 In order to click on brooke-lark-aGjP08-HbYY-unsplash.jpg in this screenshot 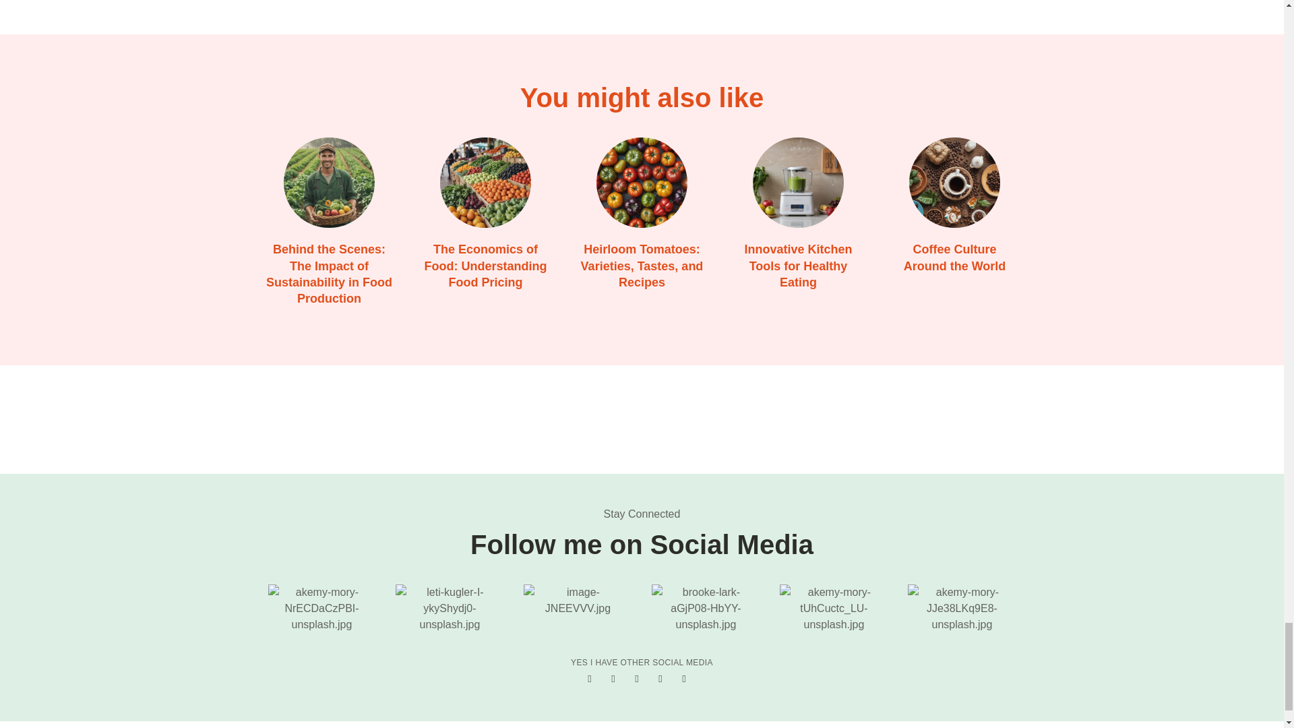, I will do `click(706, 608)`.